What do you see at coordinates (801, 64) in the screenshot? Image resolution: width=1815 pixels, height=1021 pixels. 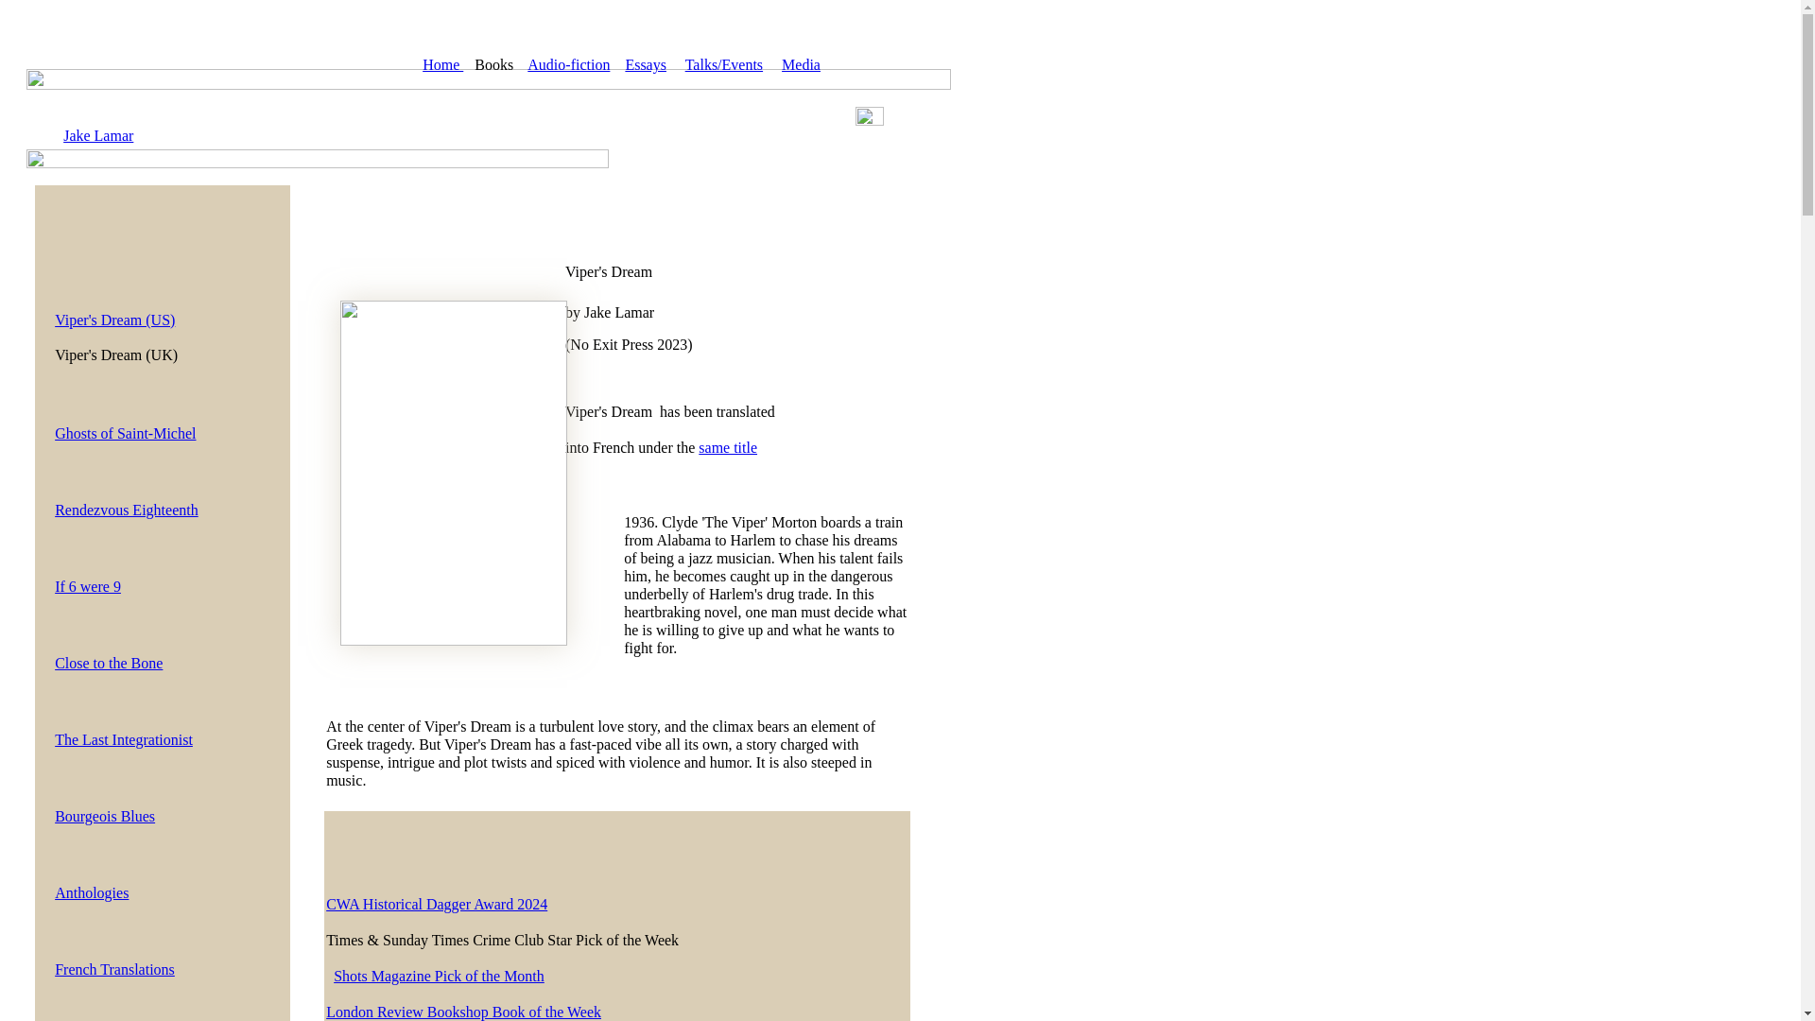 I see `Media` at bounding box center [801, 64].